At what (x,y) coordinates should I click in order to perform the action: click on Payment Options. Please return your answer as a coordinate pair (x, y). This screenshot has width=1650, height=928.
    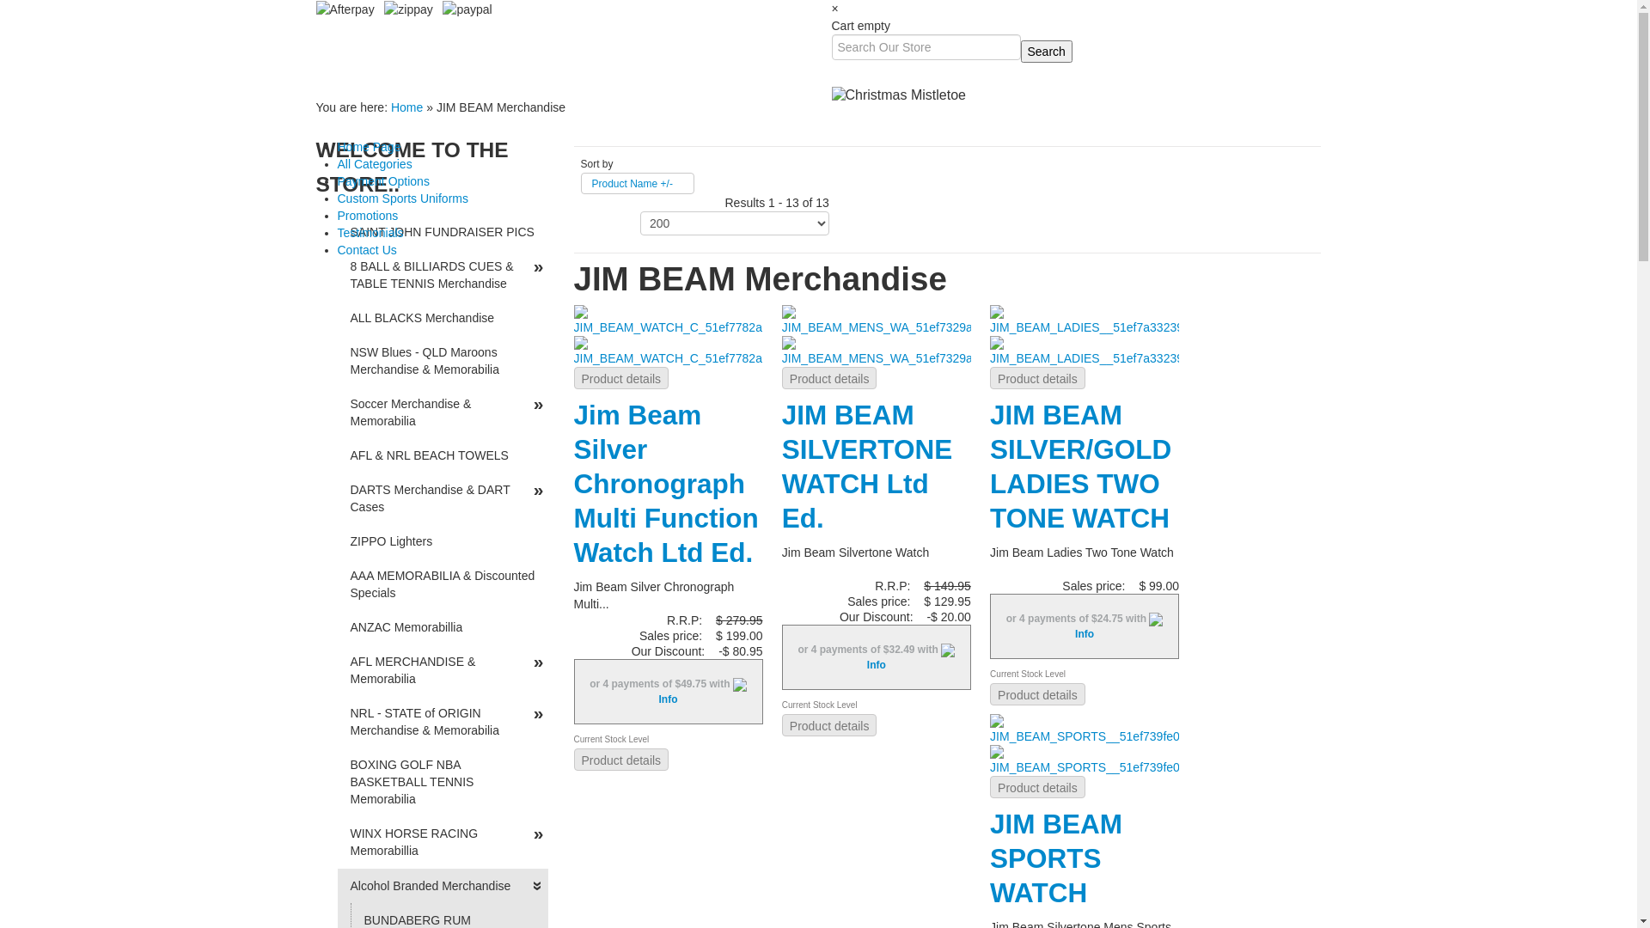
    Looking at the image, I should click on (383, 181).